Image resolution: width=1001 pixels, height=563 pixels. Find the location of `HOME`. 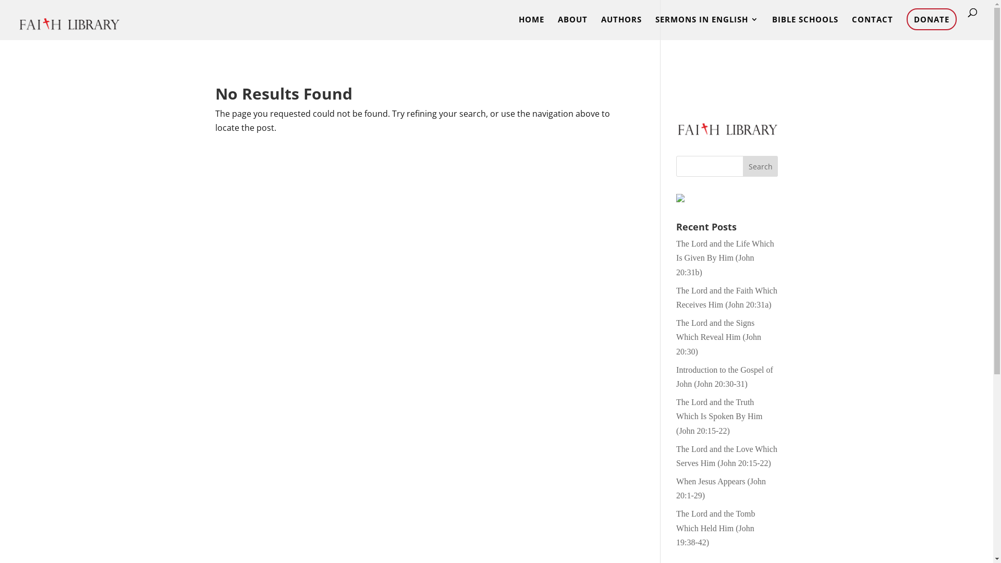

HOME is located at coordinates (531, 28).